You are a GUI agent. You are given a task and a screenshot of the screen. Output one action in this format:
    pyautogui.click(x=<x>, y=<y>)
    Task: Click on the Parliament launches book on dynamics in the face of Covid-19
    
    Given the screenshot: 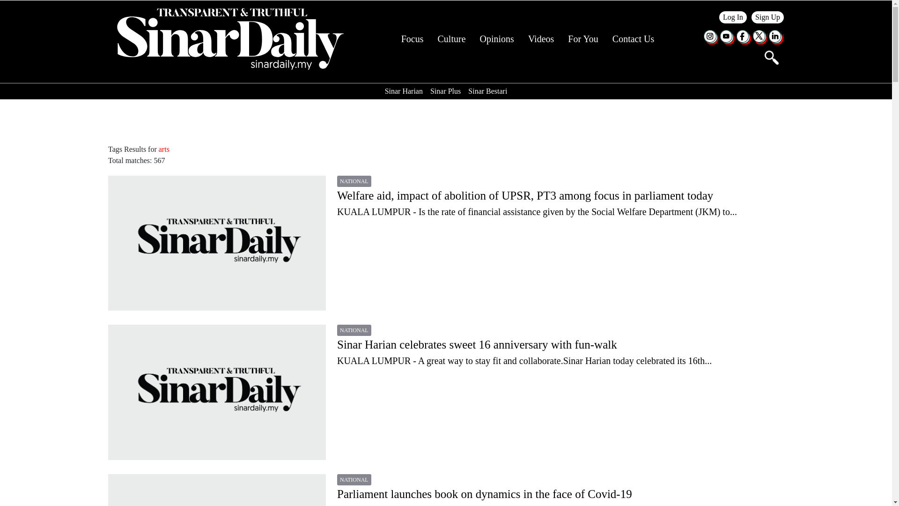 What is the action you would take?
    pyautogui.click(x=216, y=490)
    